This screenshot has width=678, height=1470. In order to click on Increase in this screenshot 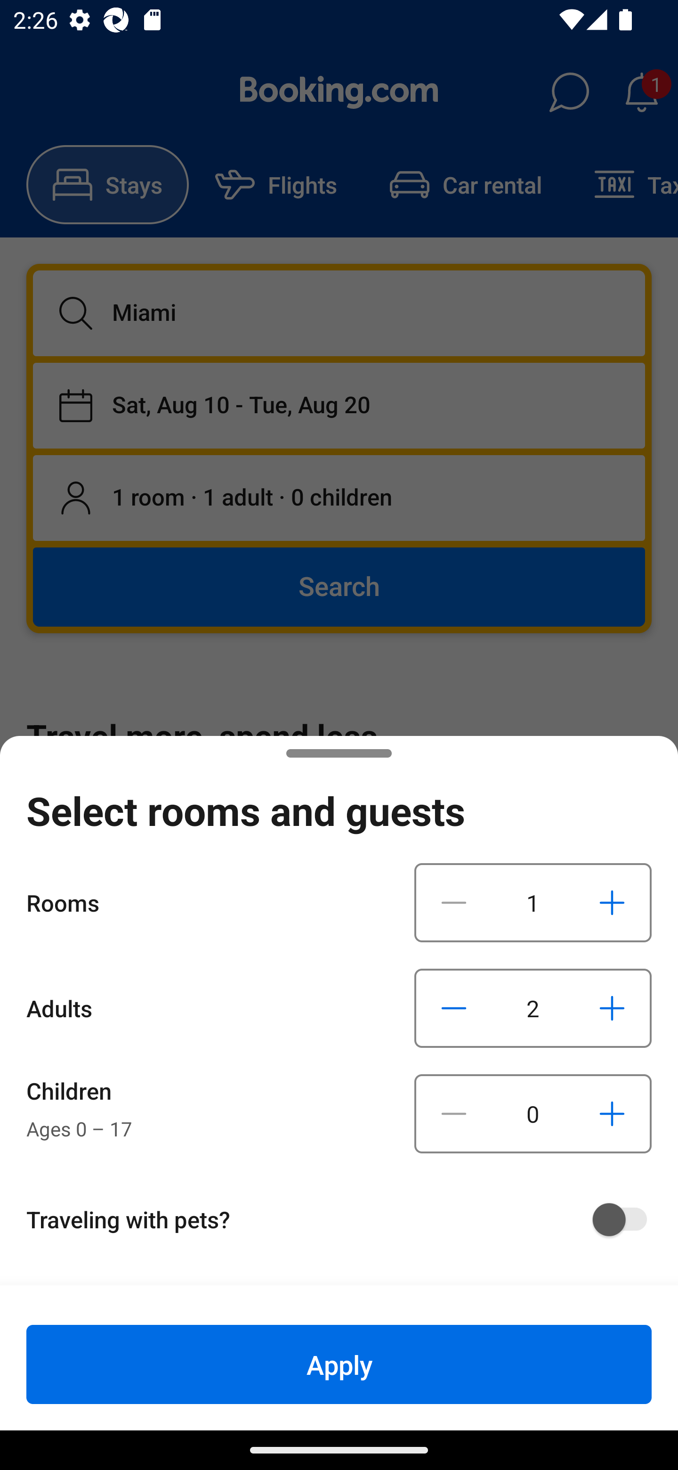, I will do `click(612, 1008)`.